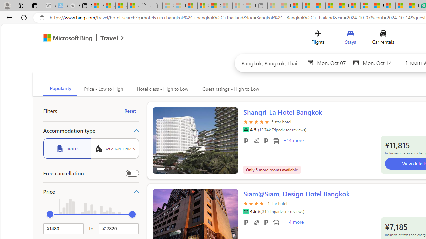  What do you see at coordinates (168, 6) in the screenshot?
I see `Sign in to your Microsoft account - Sleeping` at bounding box center [168, 6].